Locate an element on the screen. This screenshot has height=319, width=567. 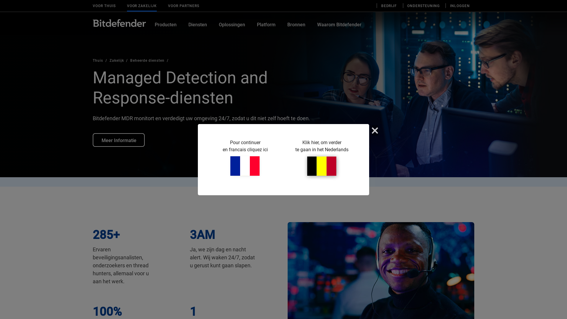
Oplossingen is located at coordinates (232, 29).